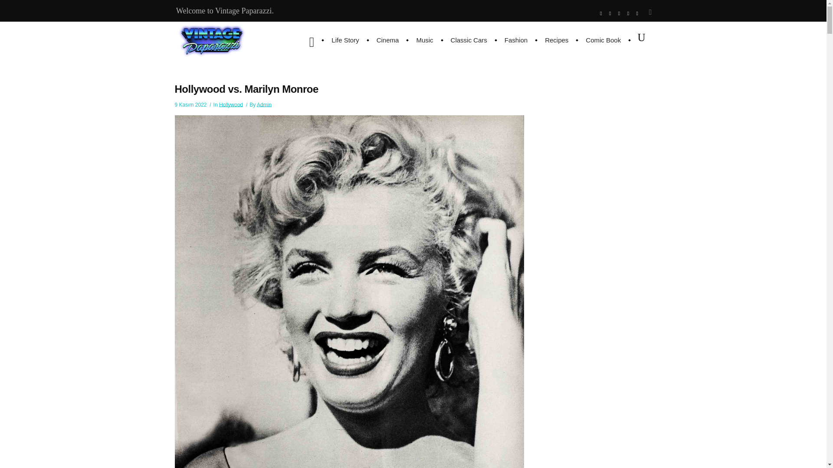 The width and height of the screenshot is (833, 468). I want to click on Comic Book, so click(603, 40).